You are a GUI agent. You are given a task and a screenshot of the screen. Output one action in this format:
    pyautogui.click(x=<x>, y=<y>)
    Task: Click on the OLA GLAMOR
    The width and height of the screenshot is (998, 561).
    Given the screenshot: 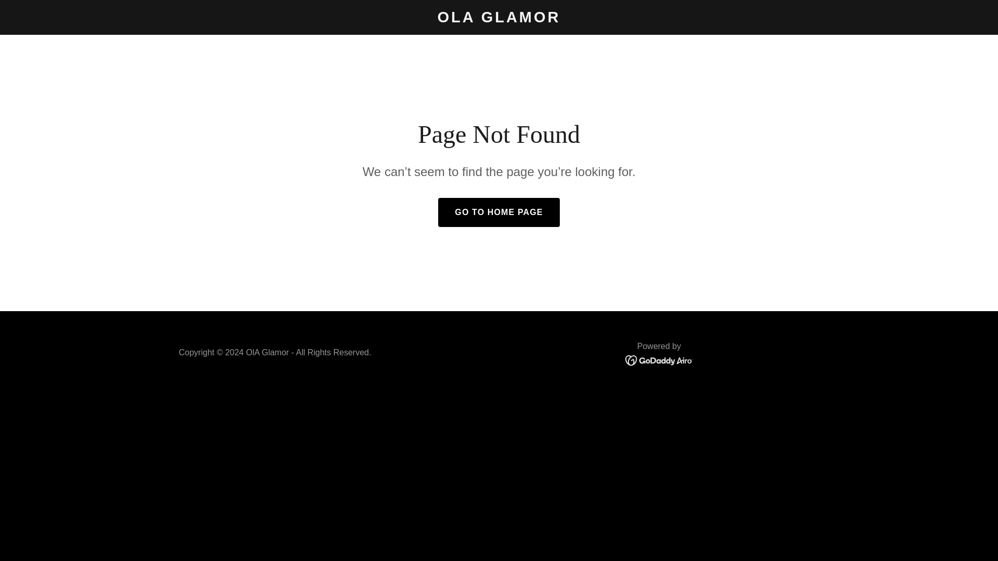 What is the action you would take?
    pyautogui.click(x=499, y=19)
    